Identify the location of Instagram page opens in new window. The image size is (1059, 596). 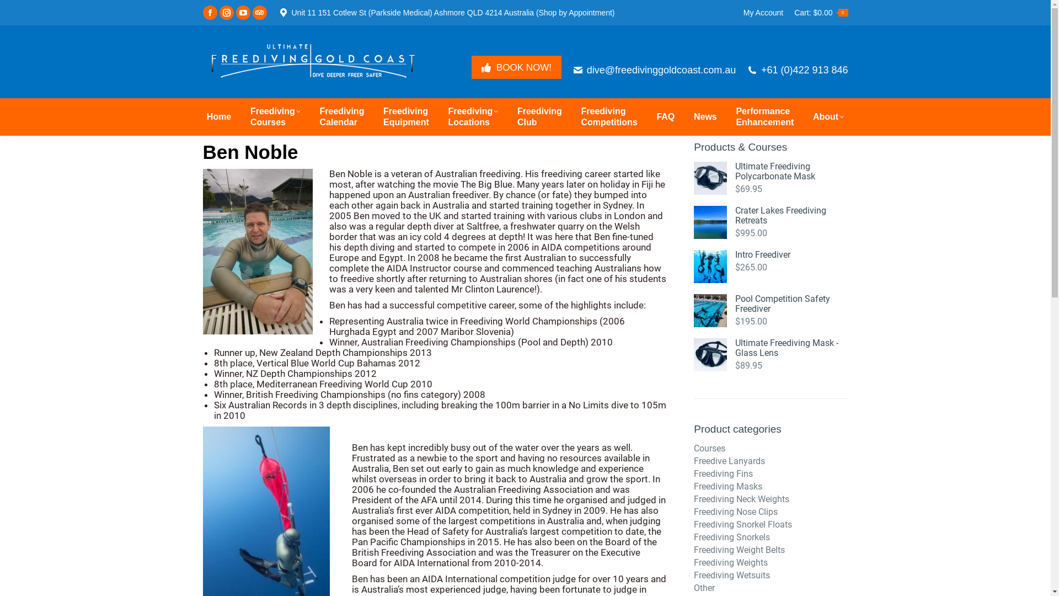
(227, 13).